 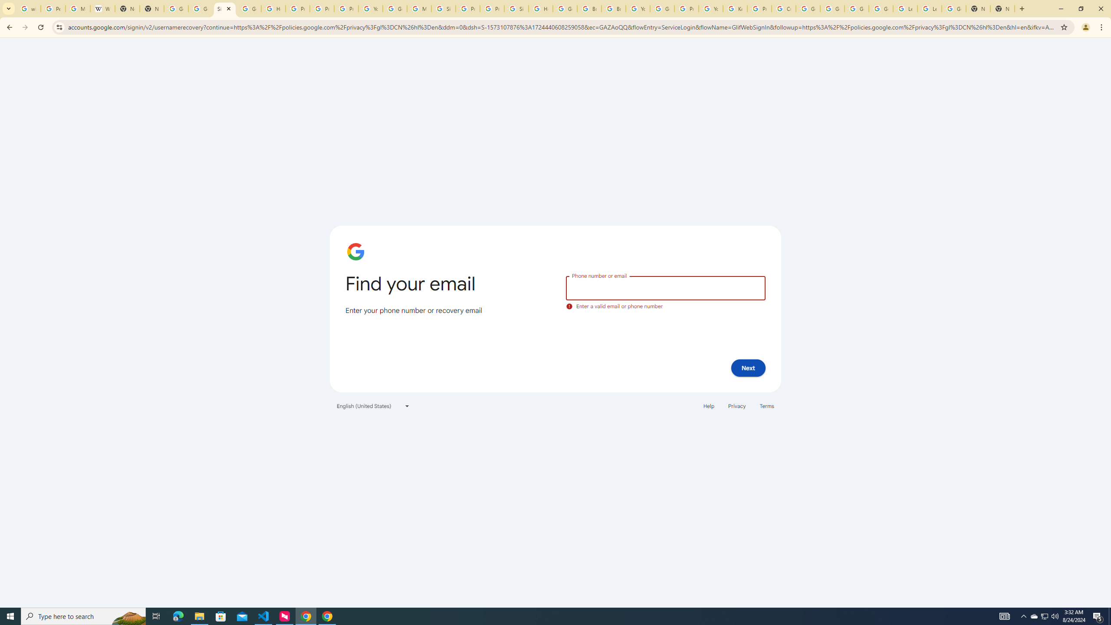 I want to click on Google Account Help, so click(x=881, y=9).